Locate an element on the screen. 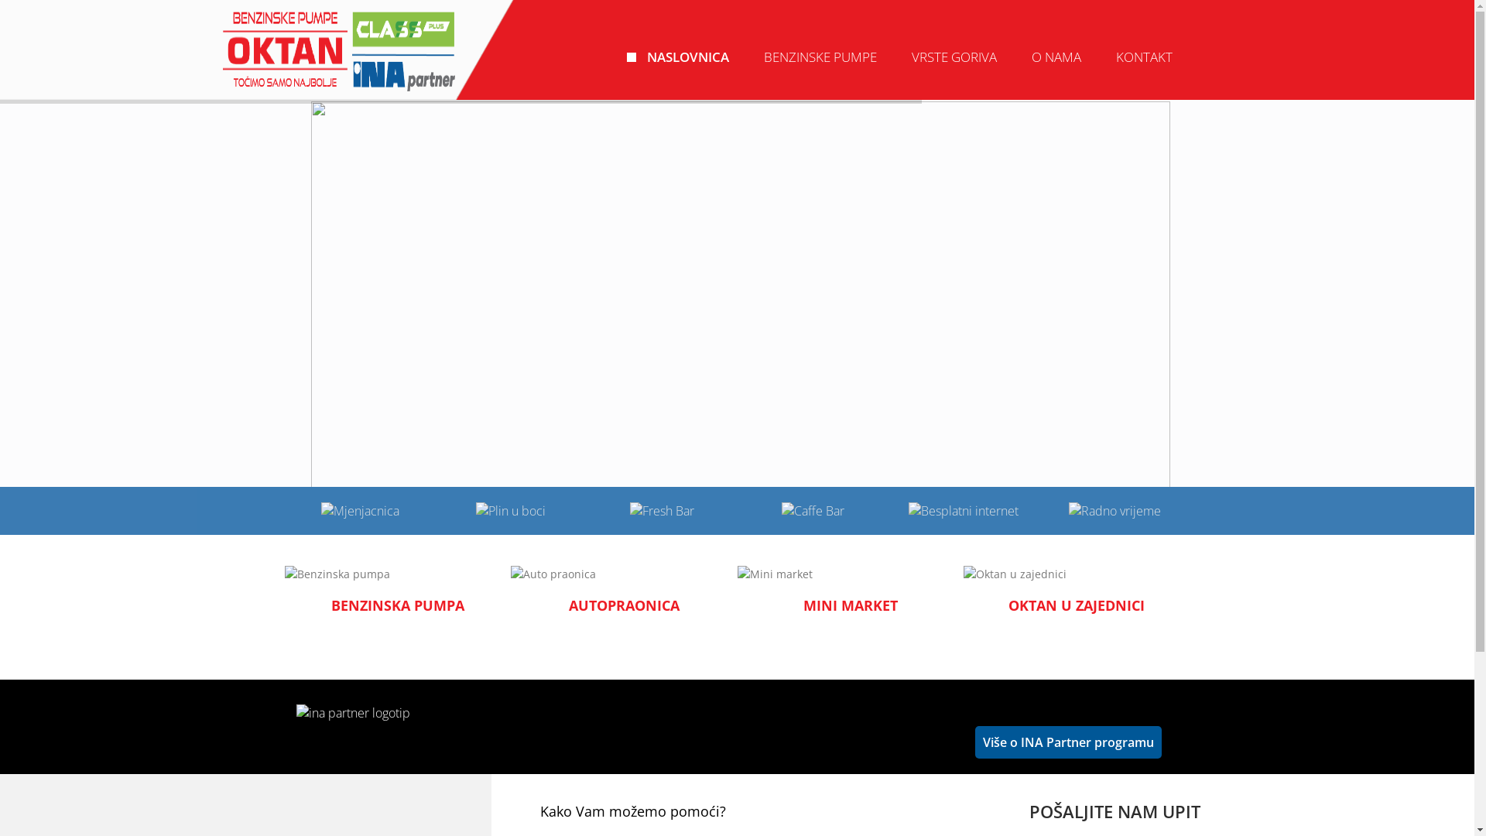  BENZINSKE PUMPE is located at coordinates (819, 57).